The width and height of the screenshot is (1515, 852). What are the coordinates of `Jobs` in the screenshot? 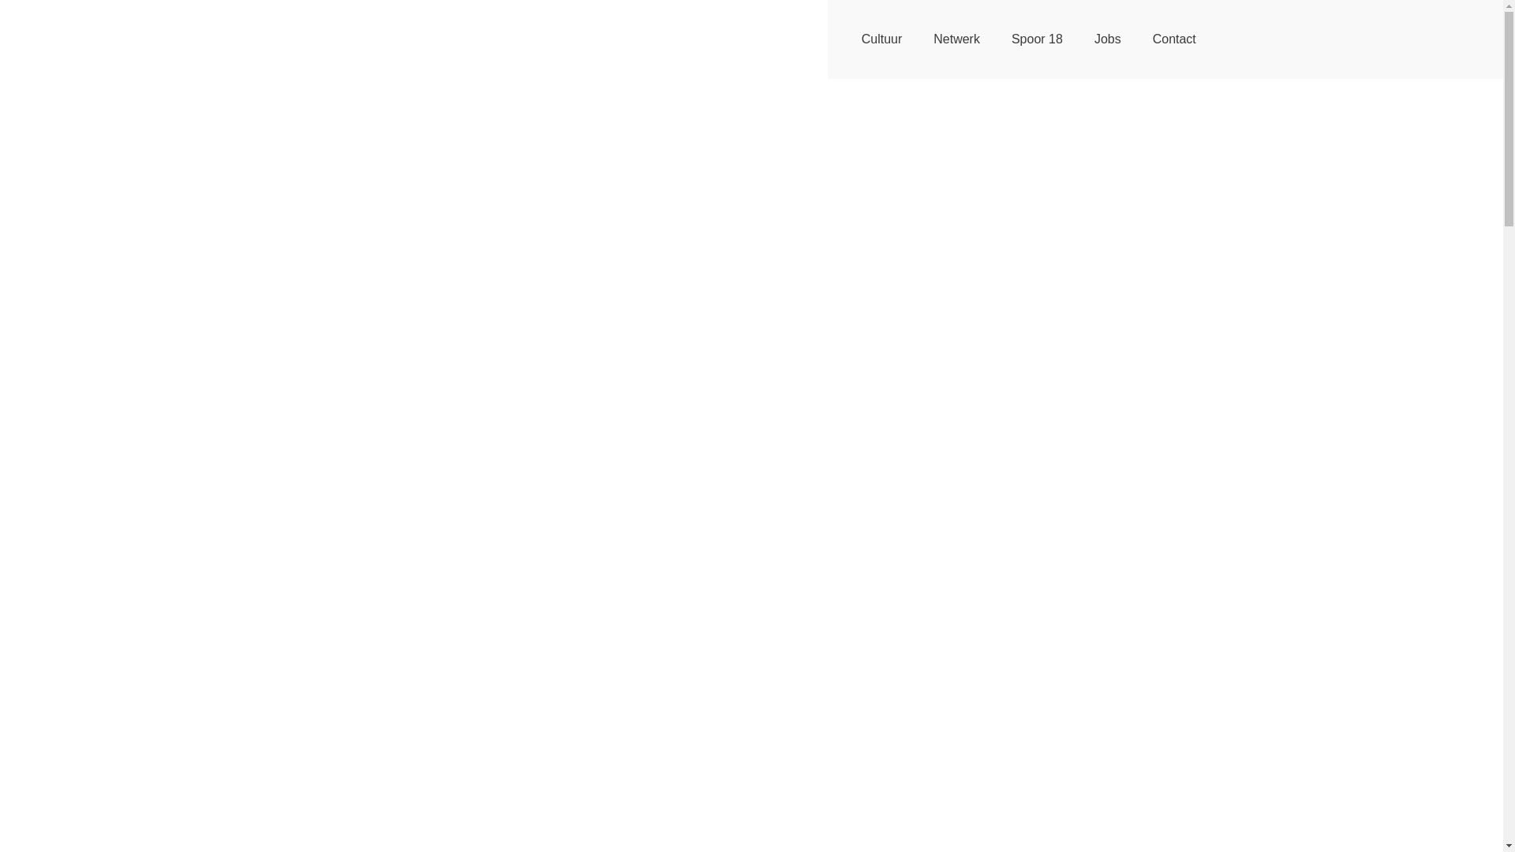 It's located at (1108, 39).